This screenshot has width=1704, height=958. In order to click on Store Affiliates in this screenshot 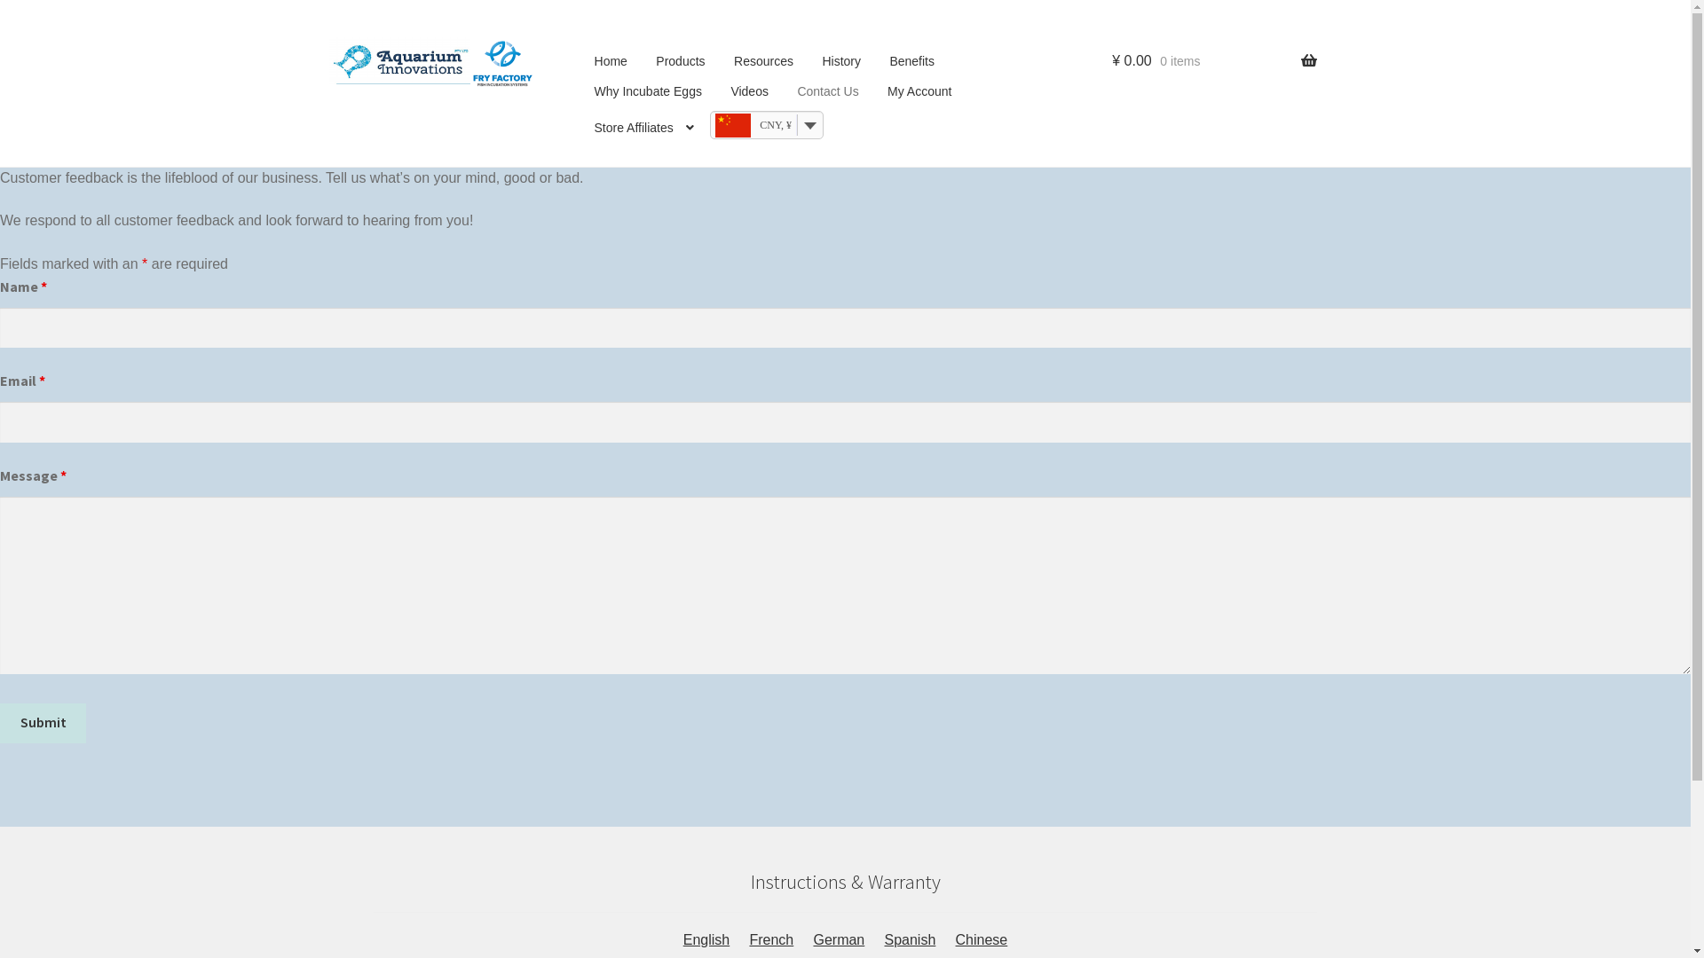, I will do `click(644, 133)`.